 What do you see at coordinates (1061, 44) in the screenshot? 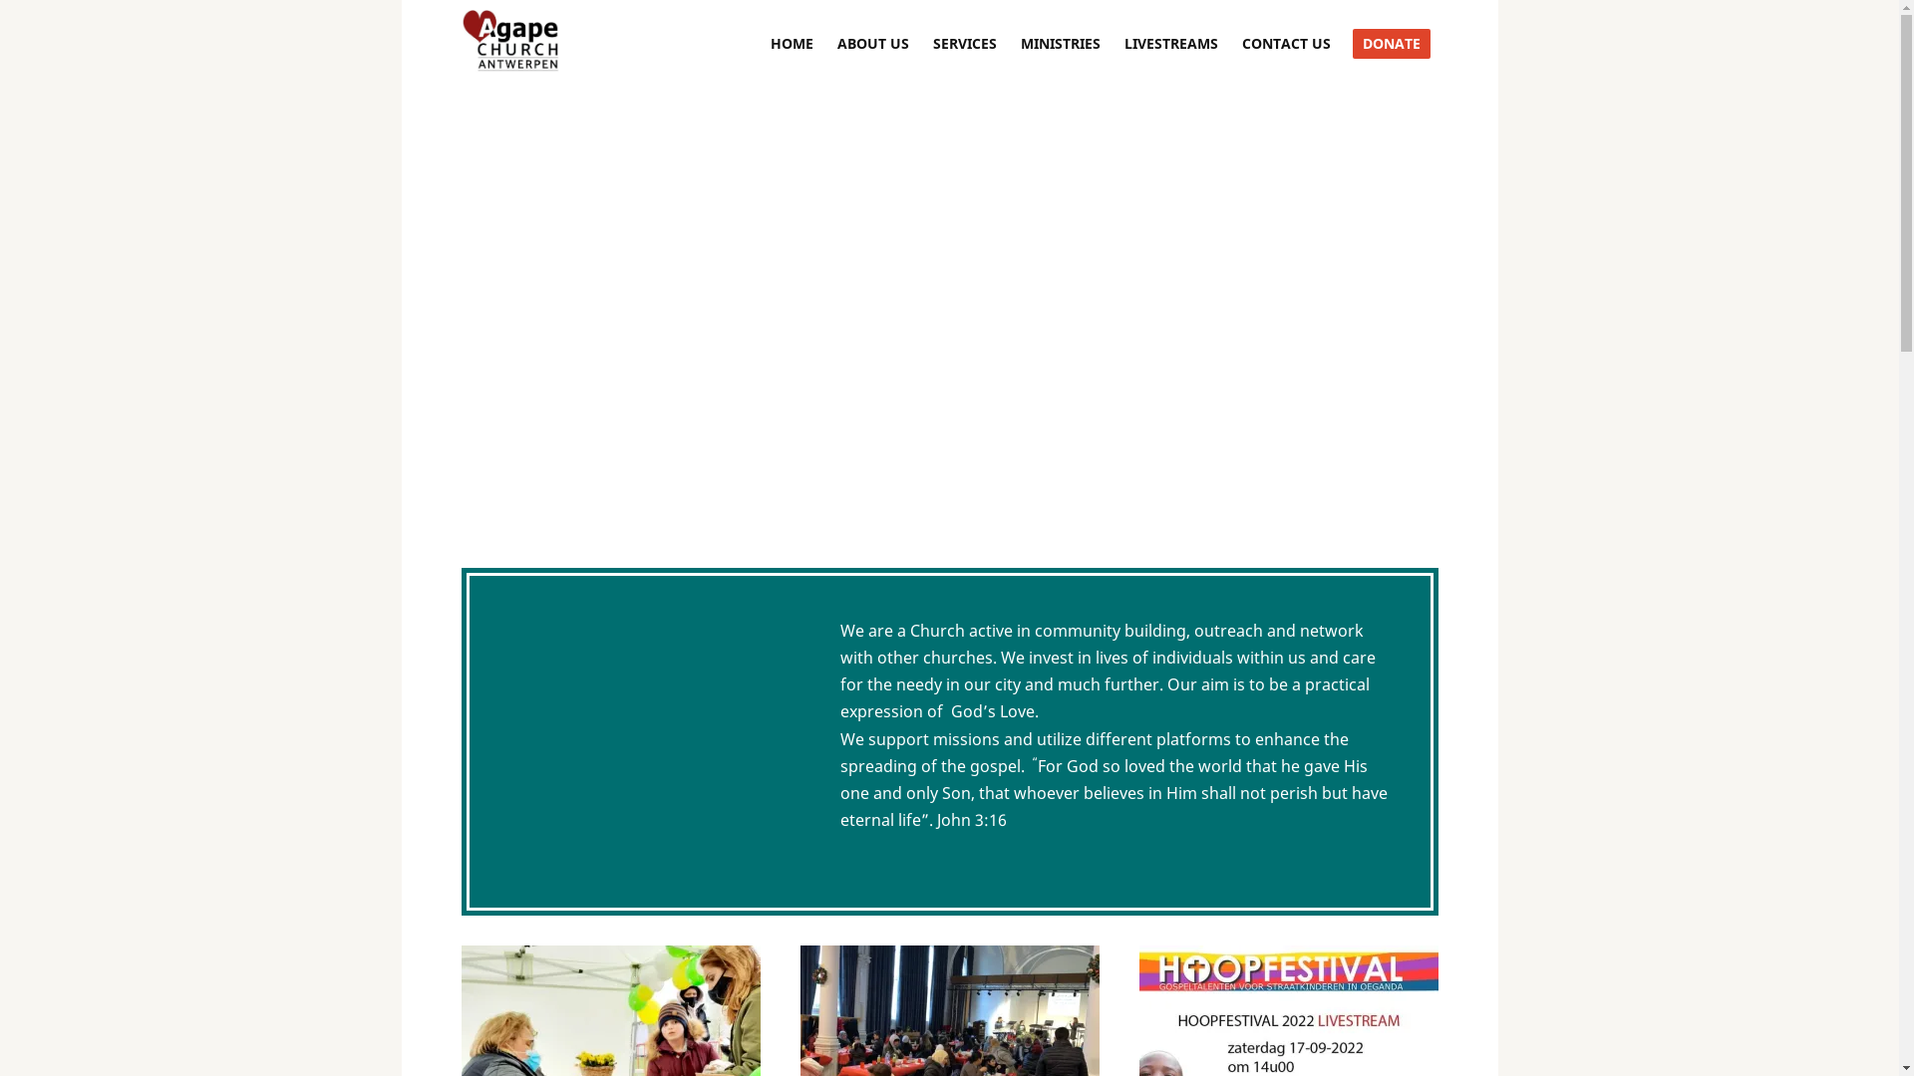
I see `MINISTRIES` at bounding box center [1061, 44].